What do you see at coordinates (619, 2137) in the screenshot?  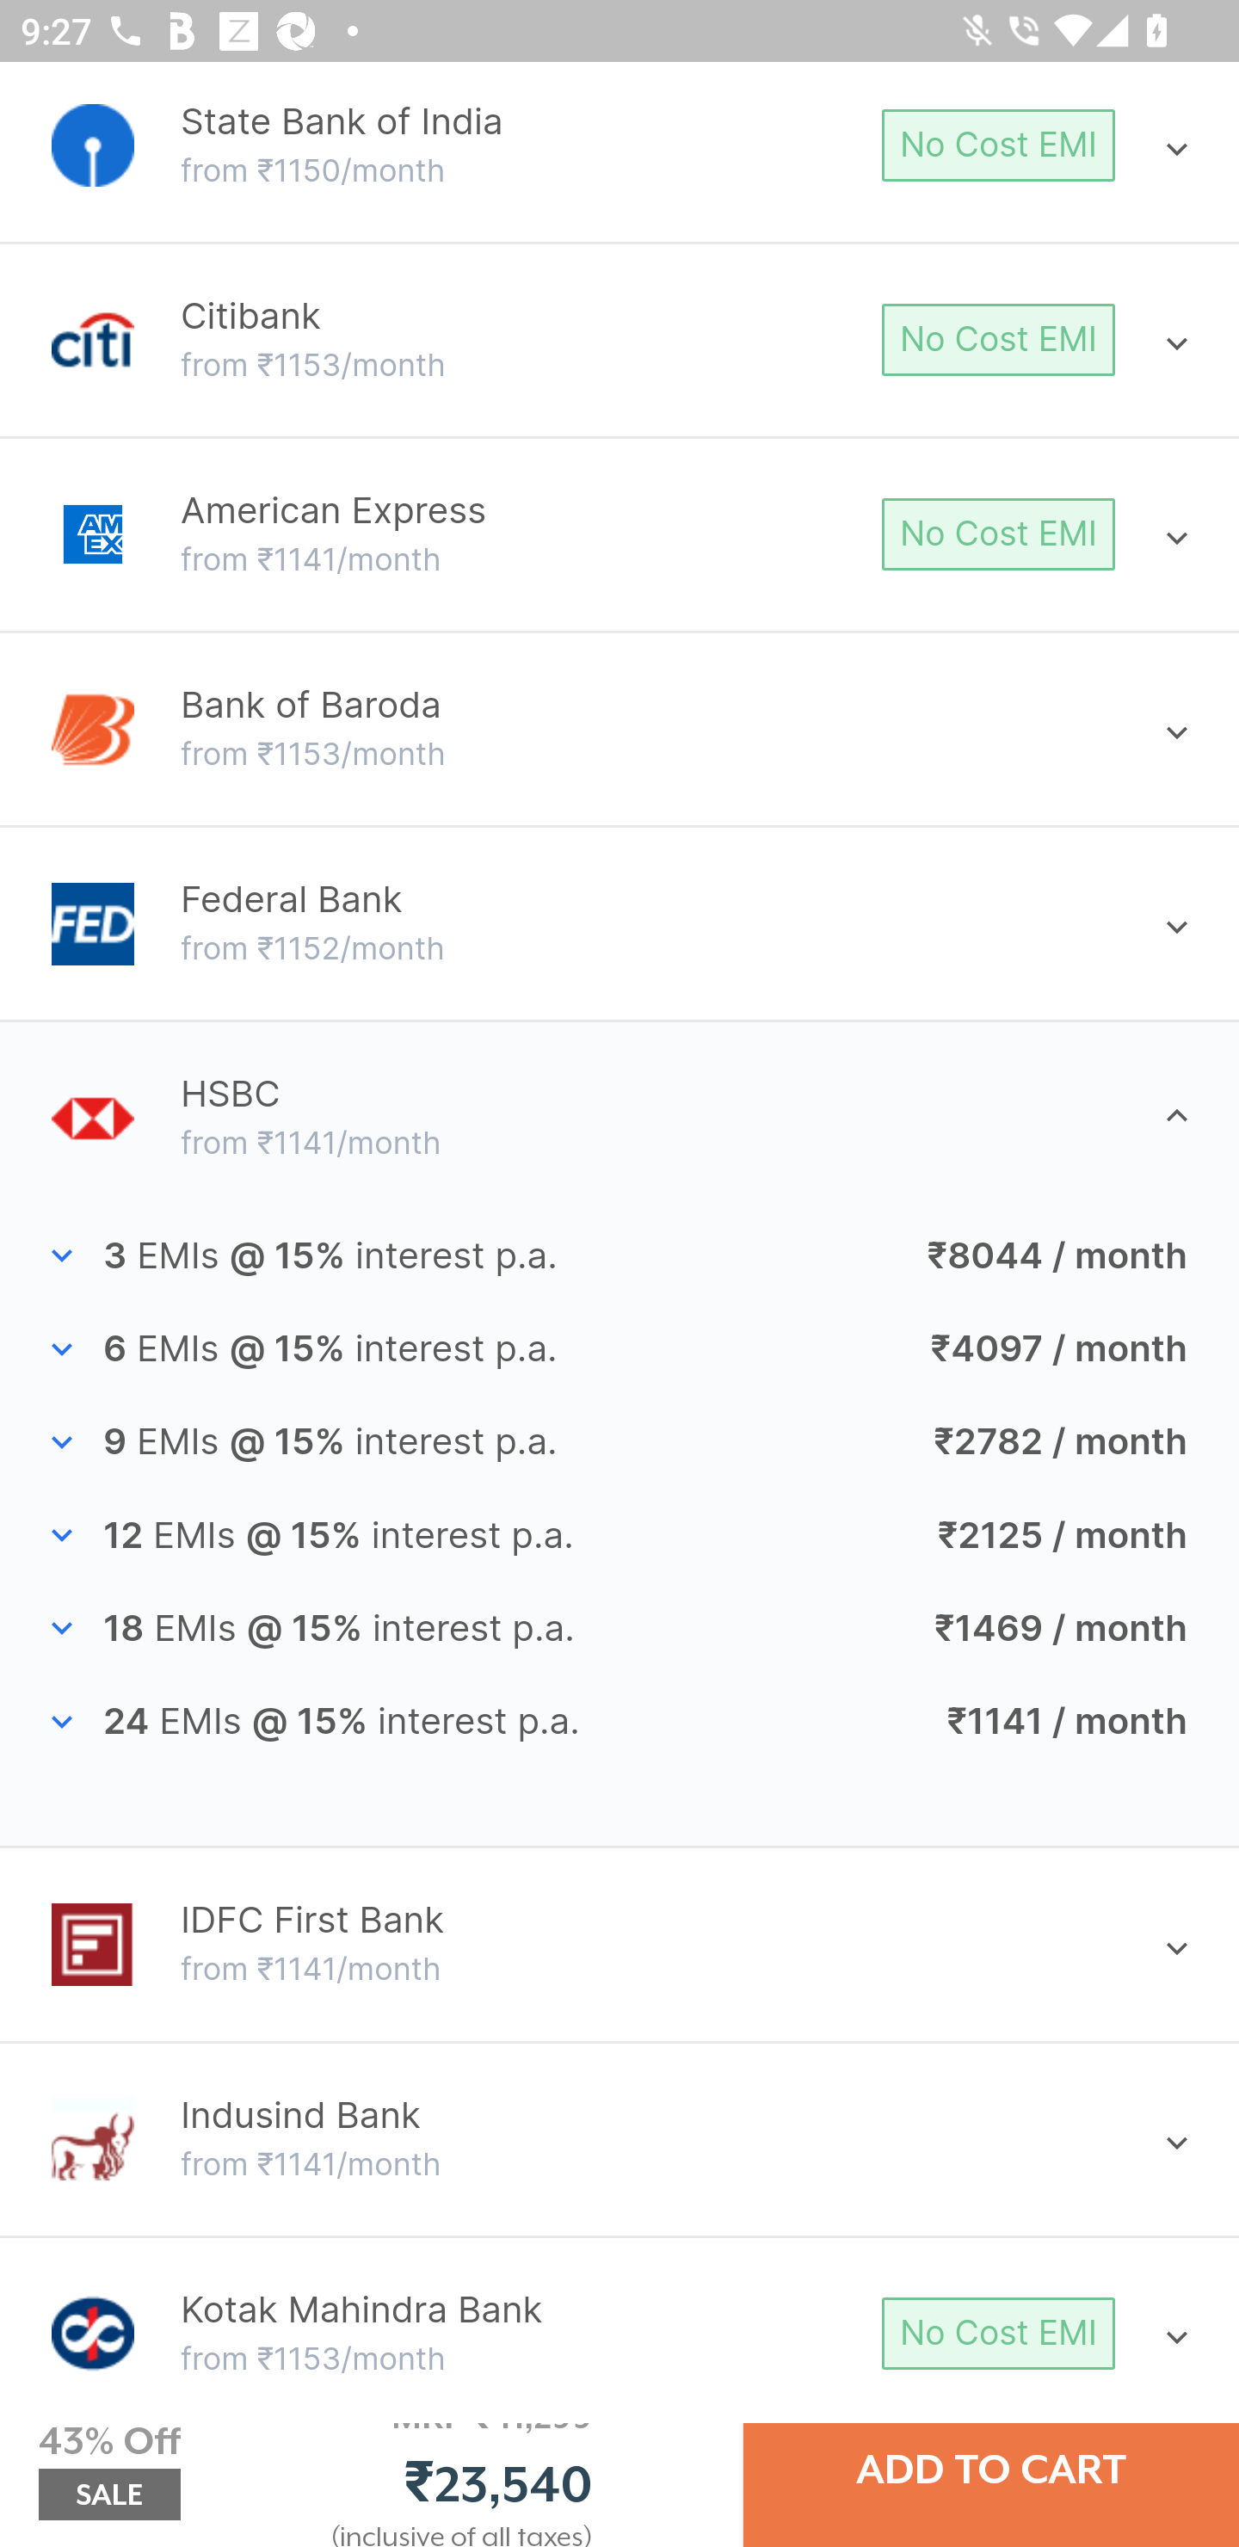 I see `Indusind Bank Indusind Bank from ₹1141/month` at bounding box center [619, 2137].